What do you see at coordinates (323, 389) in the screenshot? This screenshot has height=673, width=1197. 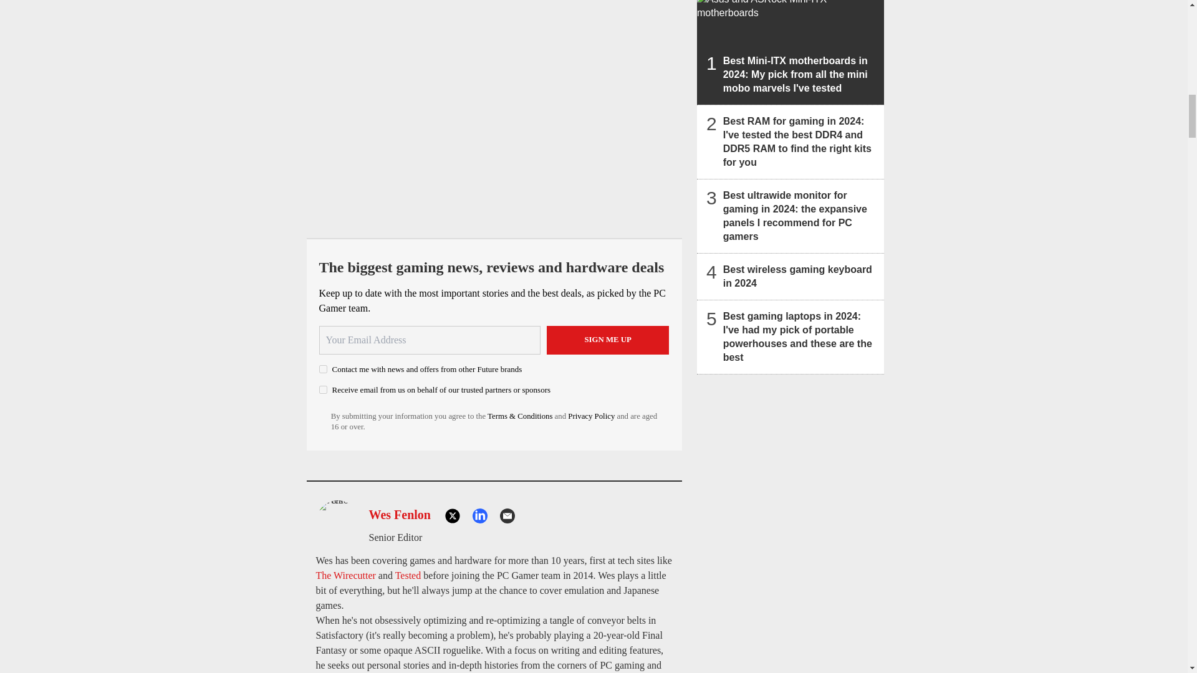 I see `on` at bounding box center [323, 389].